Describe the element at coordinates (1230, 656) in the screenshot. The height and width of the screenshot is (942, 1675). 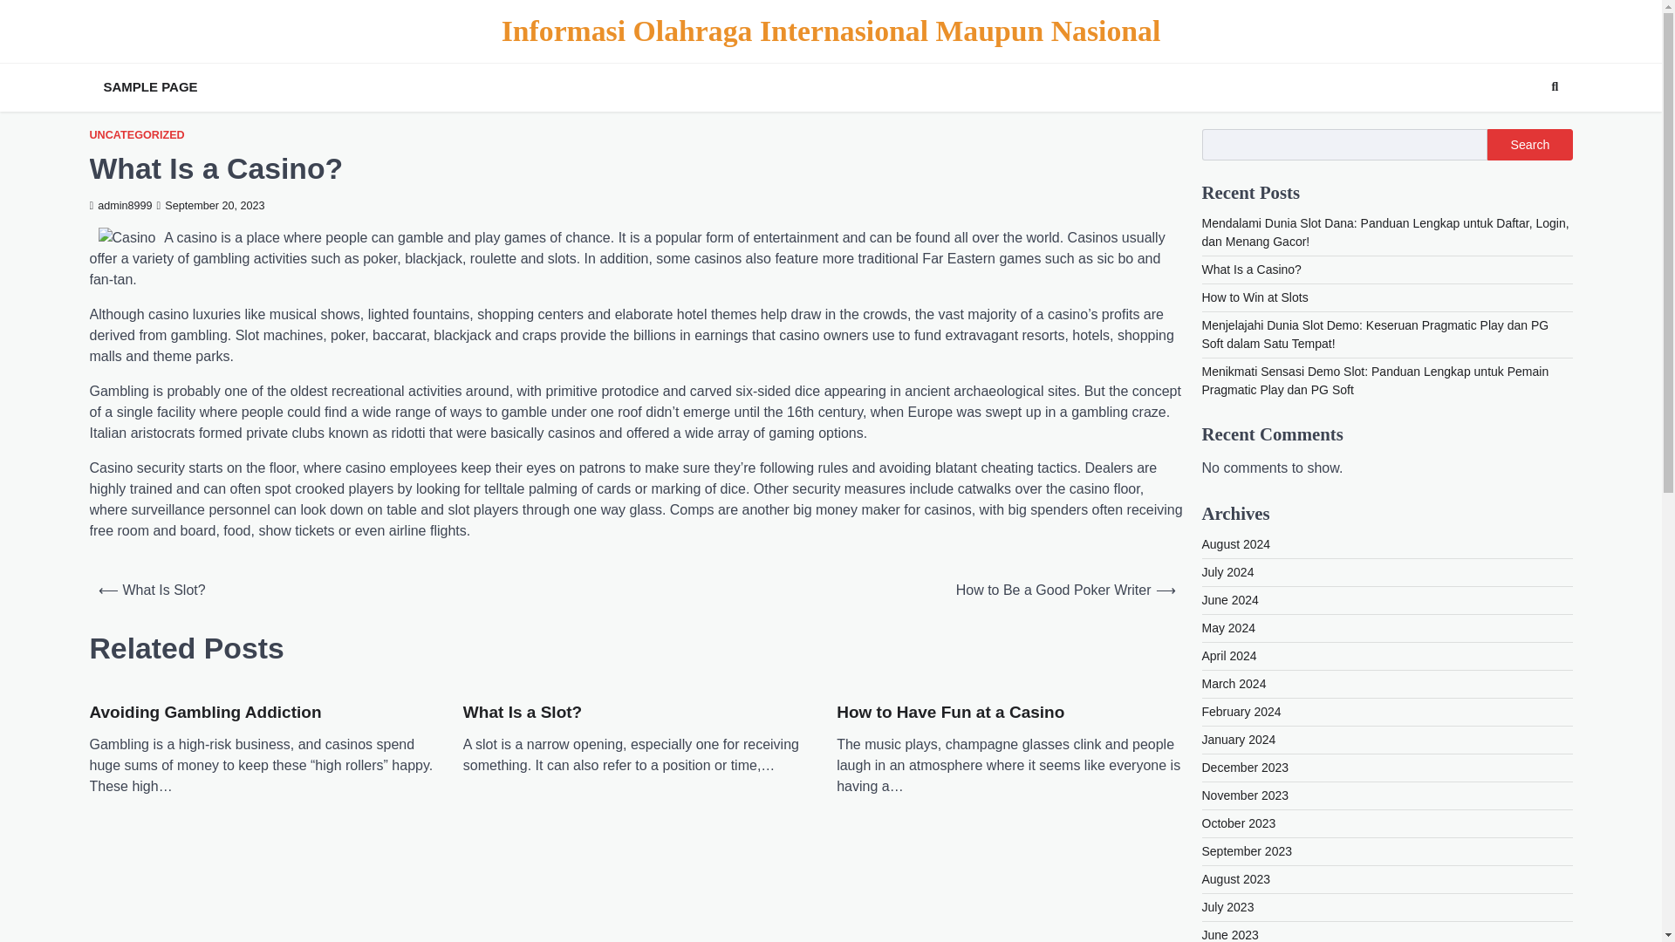
I see `April 2024` at that location.